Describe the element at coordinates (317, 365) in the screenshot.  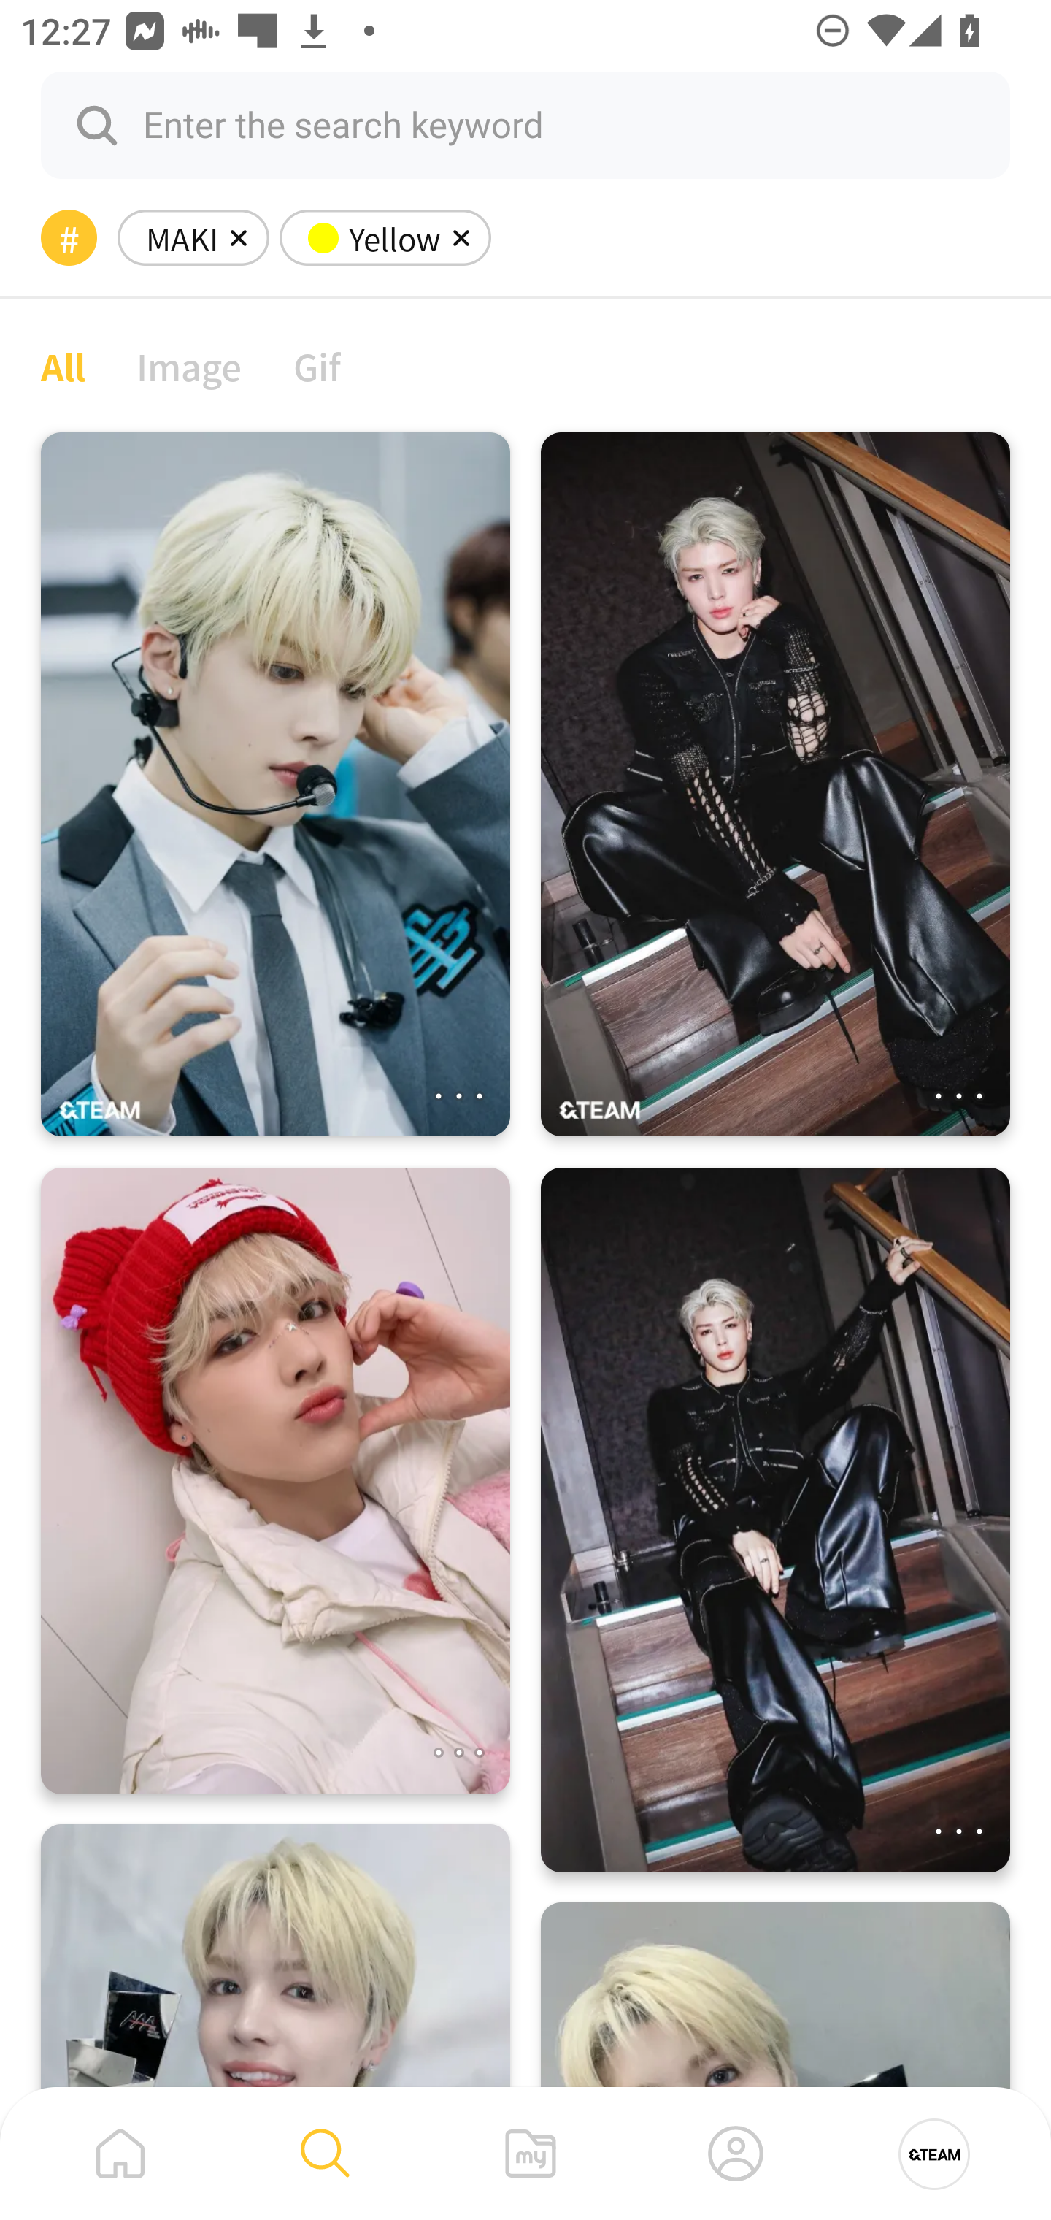
I see `Gif` at that location.